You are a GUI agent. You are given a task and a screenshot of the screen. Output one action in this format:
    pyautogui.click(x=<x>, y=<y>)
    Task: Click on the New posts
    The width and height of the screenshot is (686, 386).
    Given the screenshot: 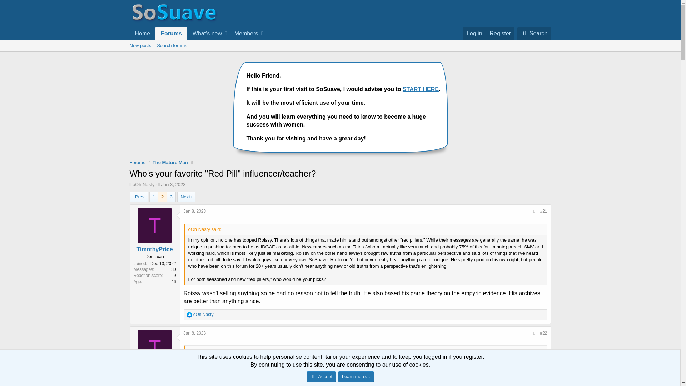 What is the action you would take?
    pyautogui.click(x=140, y=46)
    